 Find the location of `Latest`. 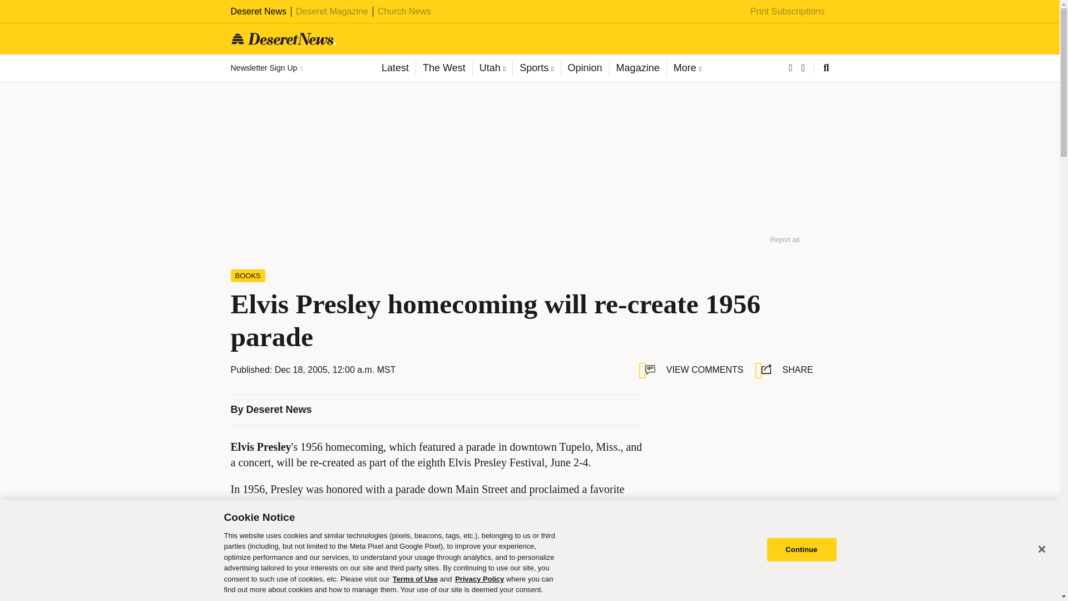

Latest is located at coordinates (395, 68).